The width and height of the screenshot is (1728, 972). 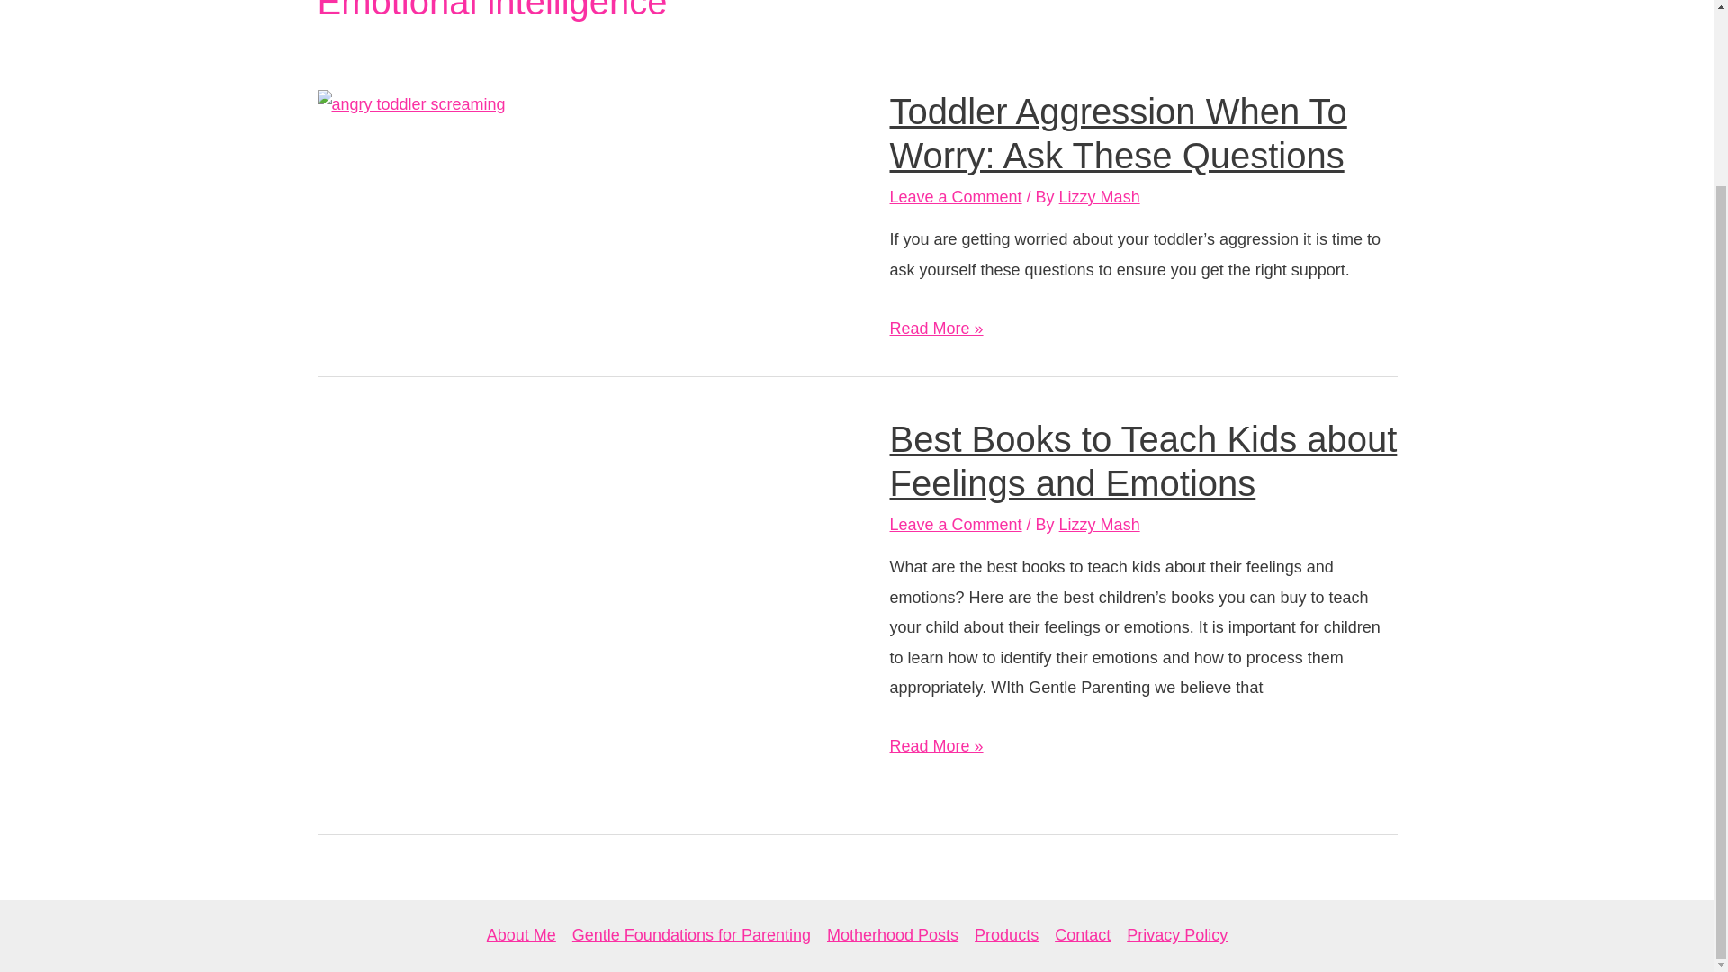 What do you see at coordinates (691, 935) in the screenshot?
I see `Gentle Foundations for Parenting` at bounding box center [691, 935].